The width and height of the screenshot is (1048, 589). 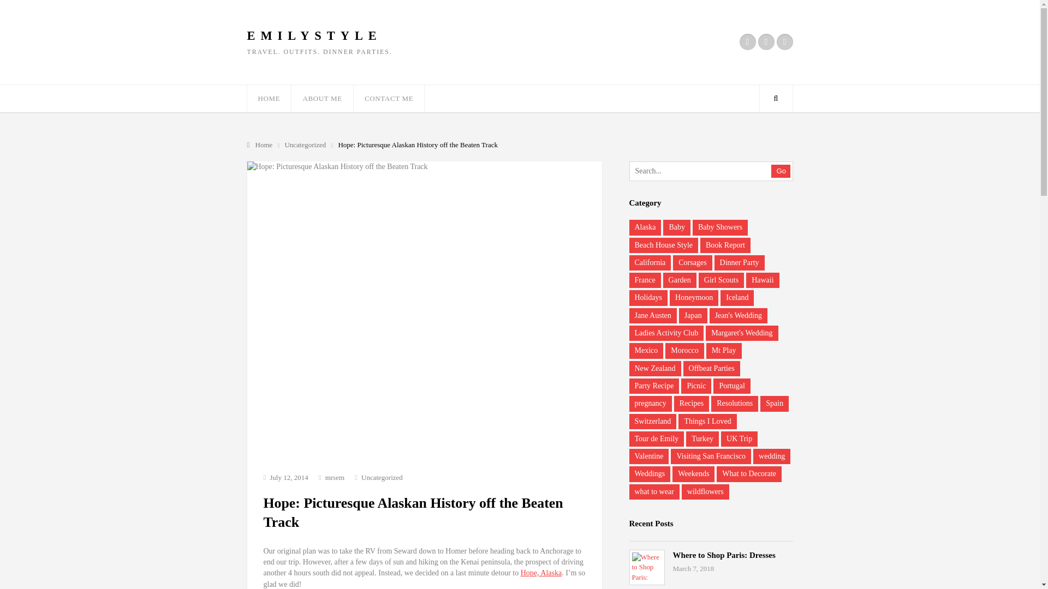 What do you see at coordinates (269, 98) in the screenshot?
I see `HOME` at bounding box center [269, 98].